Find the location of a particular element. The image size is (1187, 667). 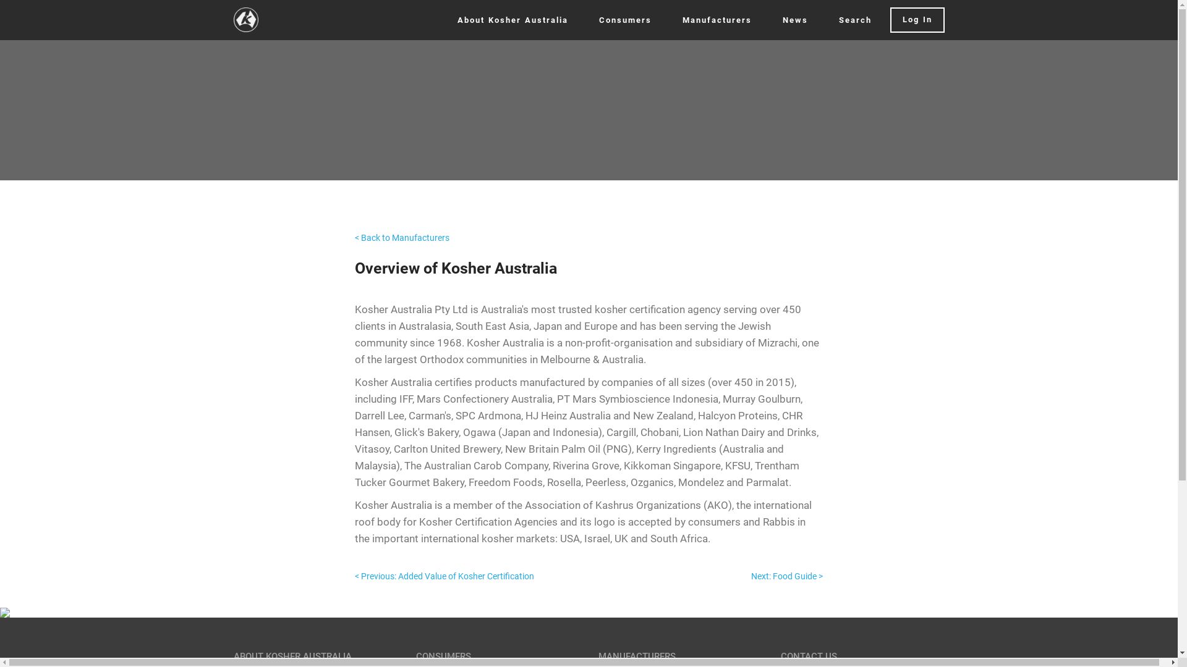

Consumers is located at coordinates (624, 20).